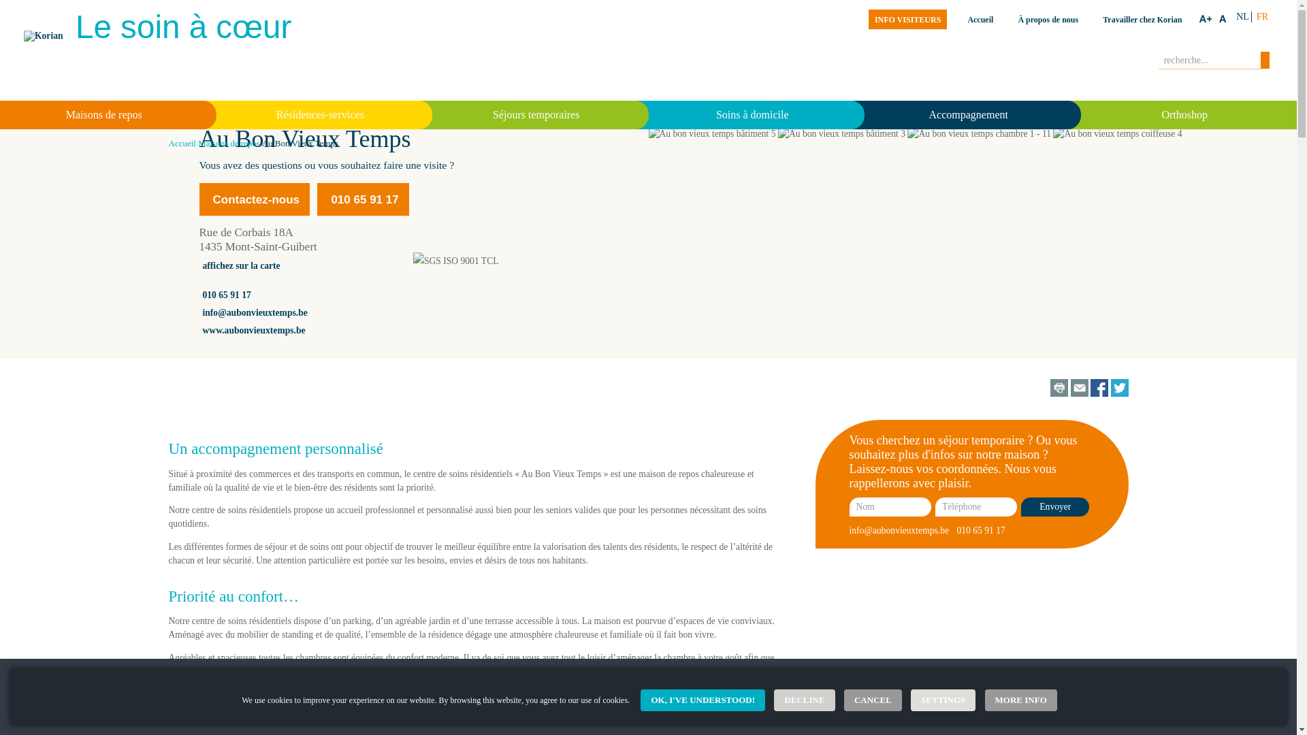 The height and width of the screenshot is (735, 1307). I want to click on Korian, so click(44, 36).